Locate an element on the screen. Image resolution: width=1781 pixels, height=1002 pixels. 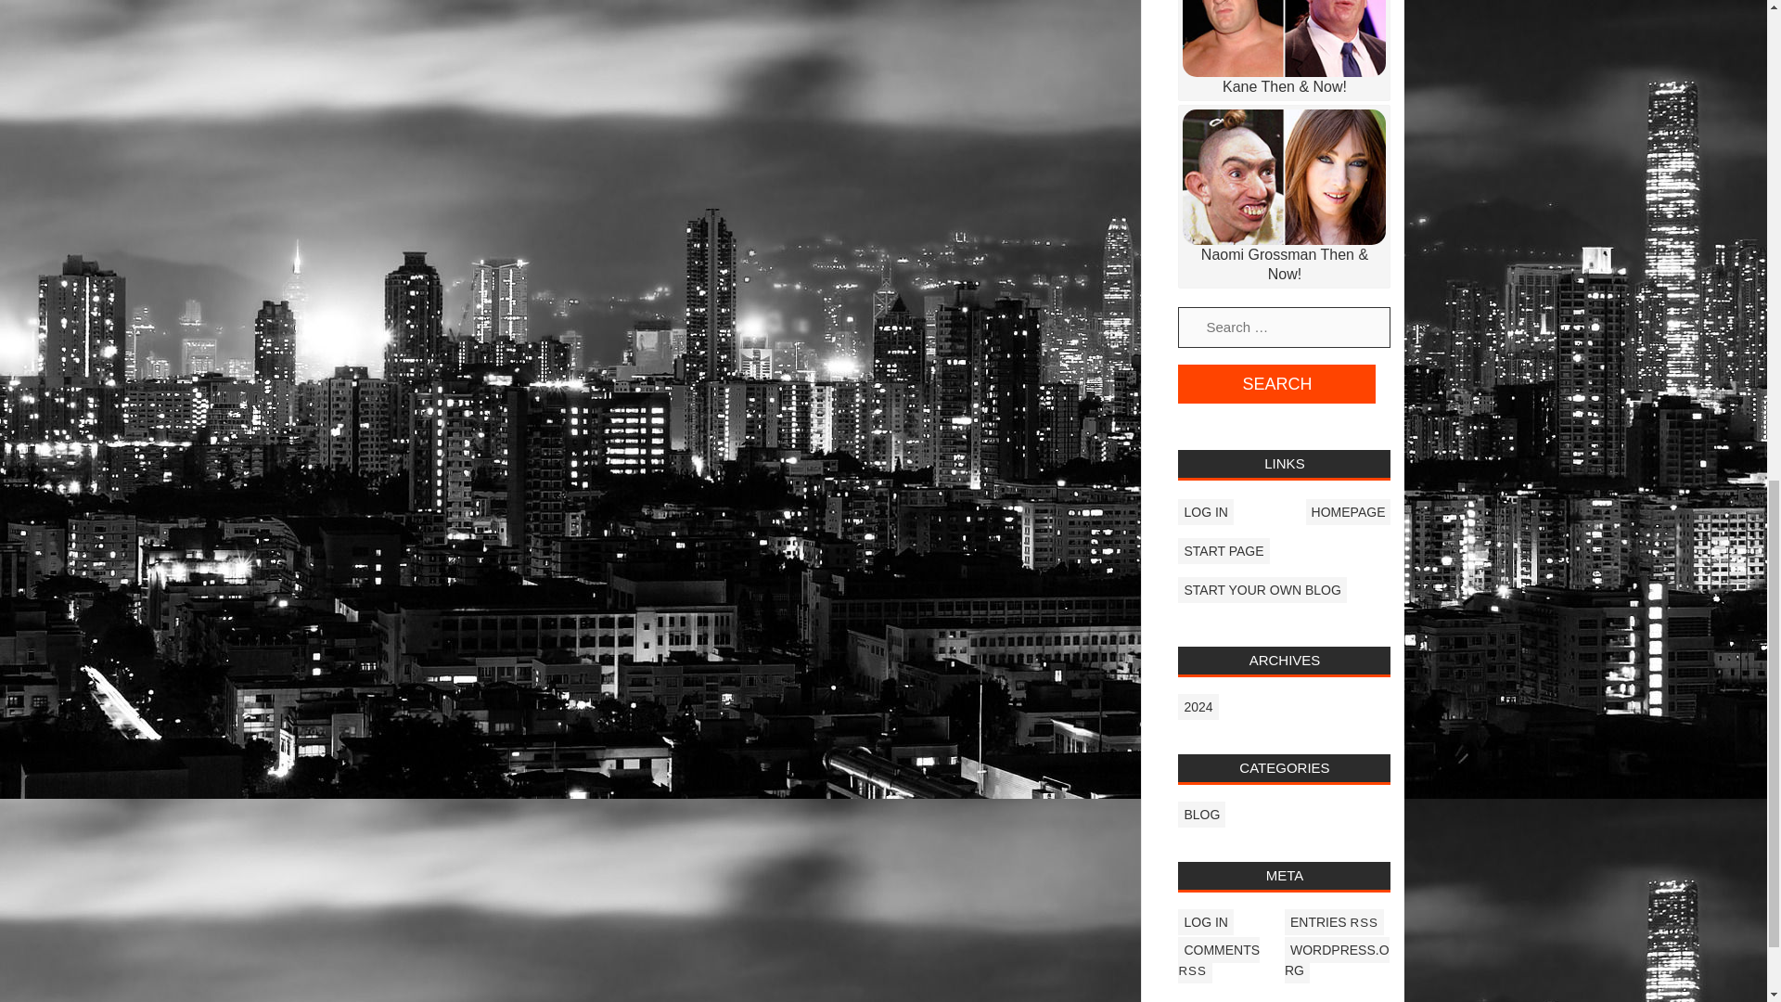
START PAGE is located at coordinates (1223, 551).